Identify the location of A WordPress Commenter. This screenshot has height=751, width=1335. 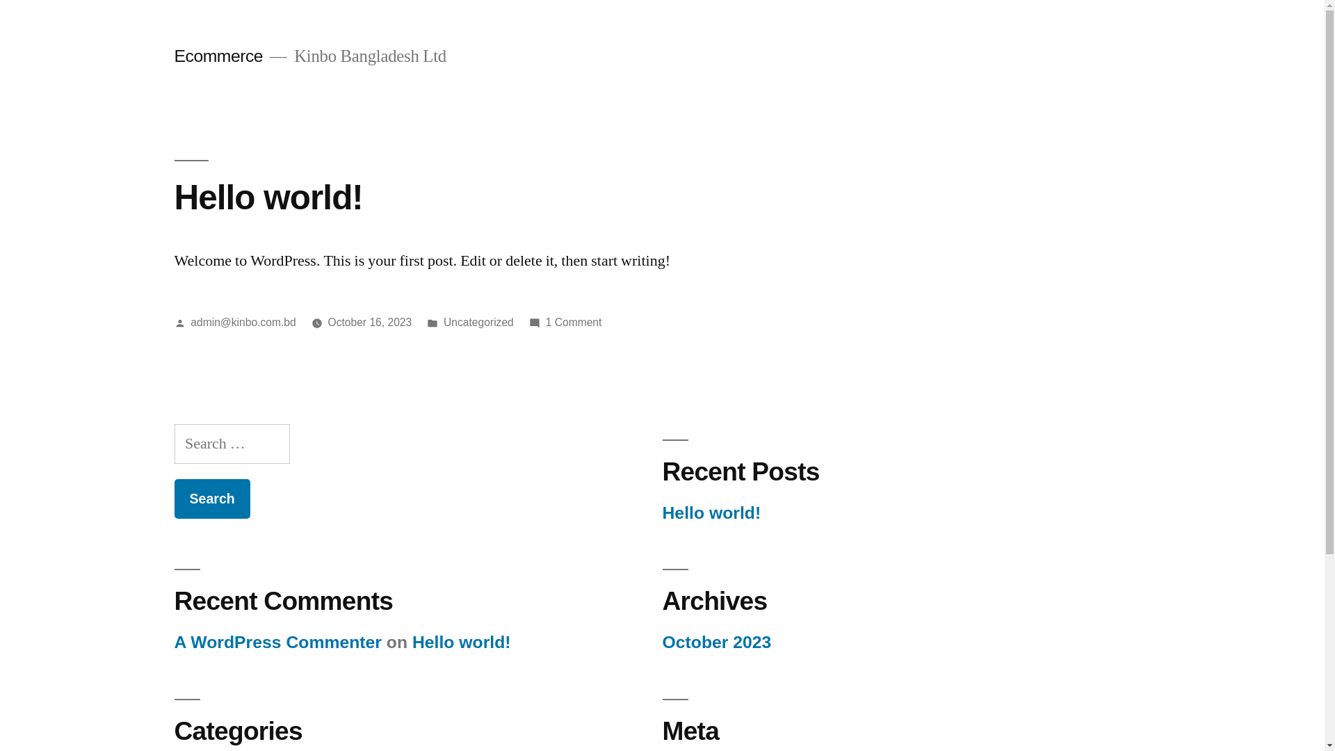
(277, 643).